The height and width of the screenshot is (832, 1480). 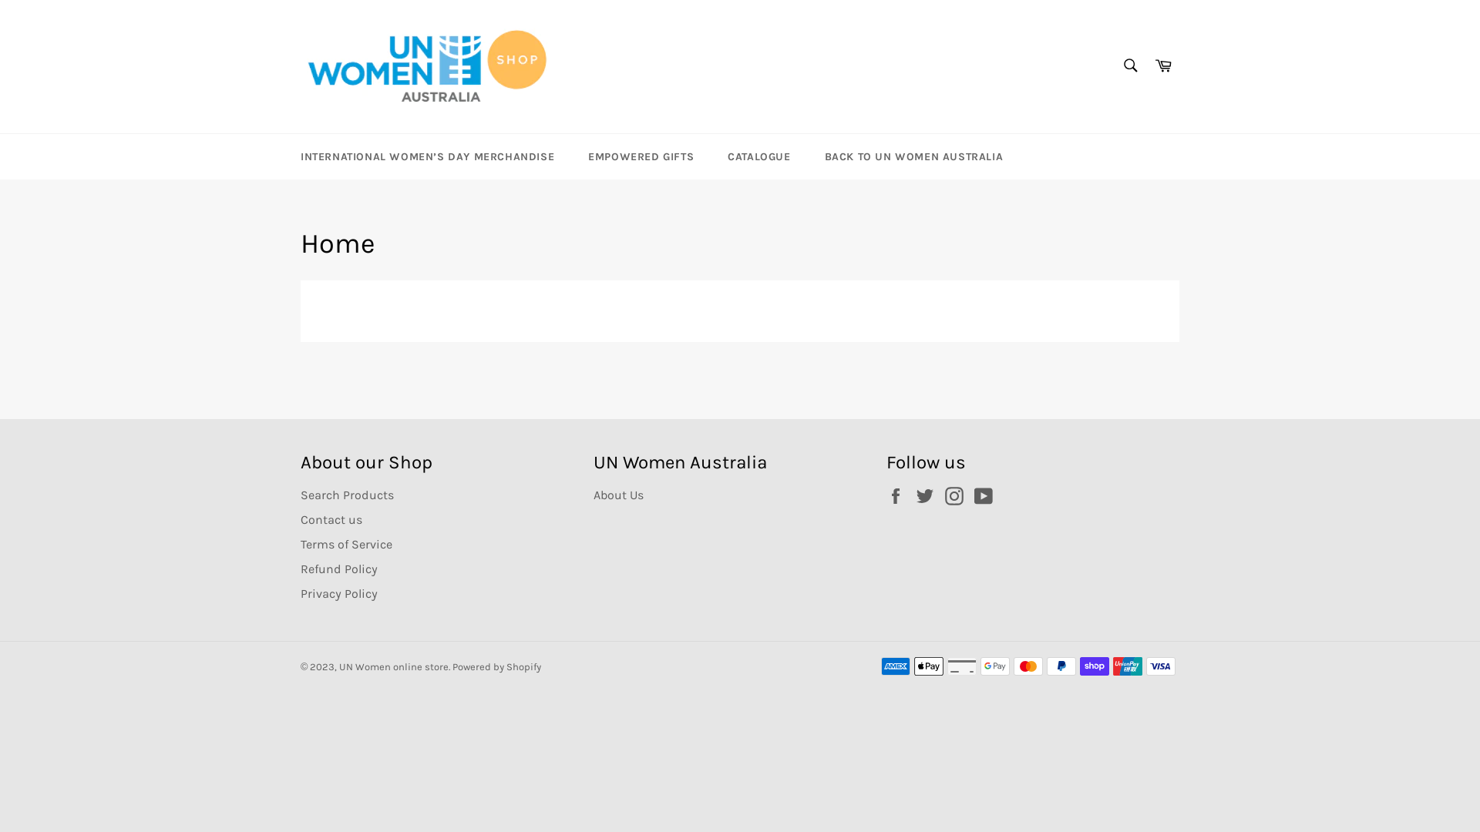 I want to click on Search Products, so click(x=347, y=495).